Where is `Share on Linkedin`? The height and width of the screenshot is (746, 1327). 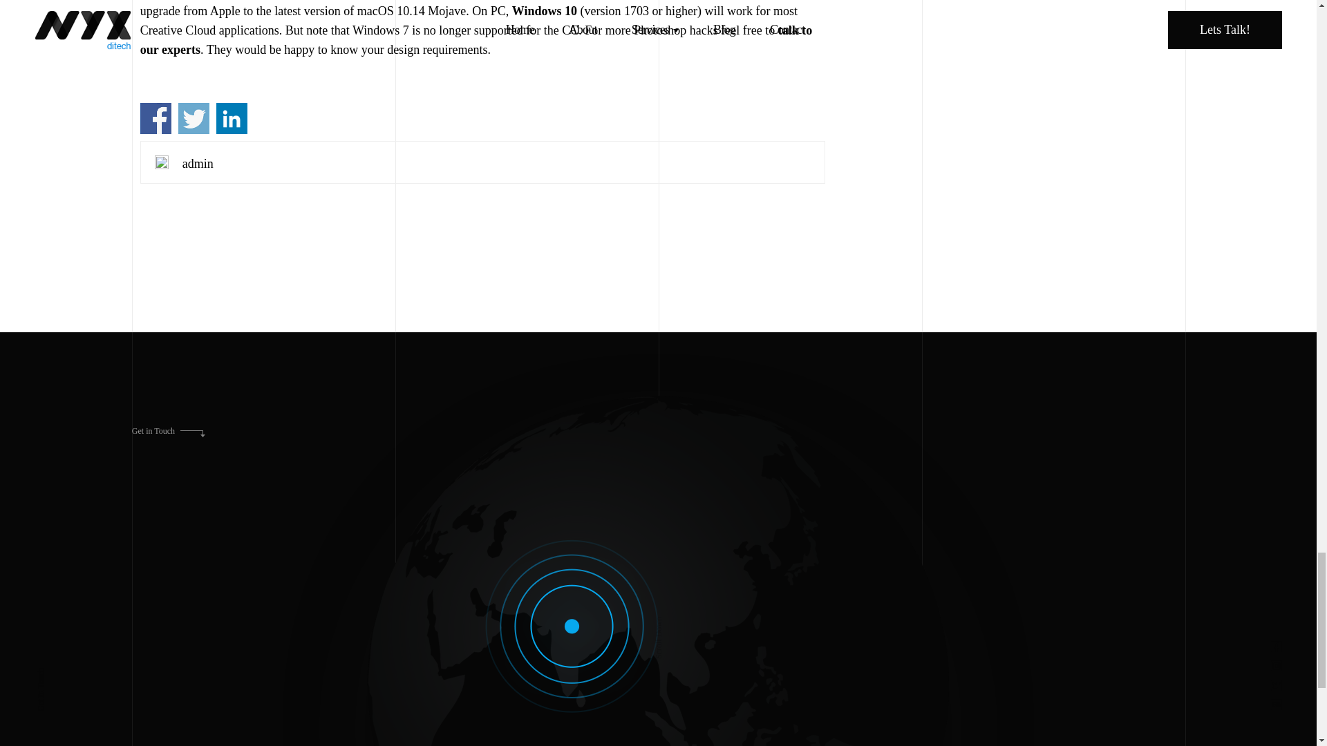 Share on Linkedin is located at coordinates (231, 119).